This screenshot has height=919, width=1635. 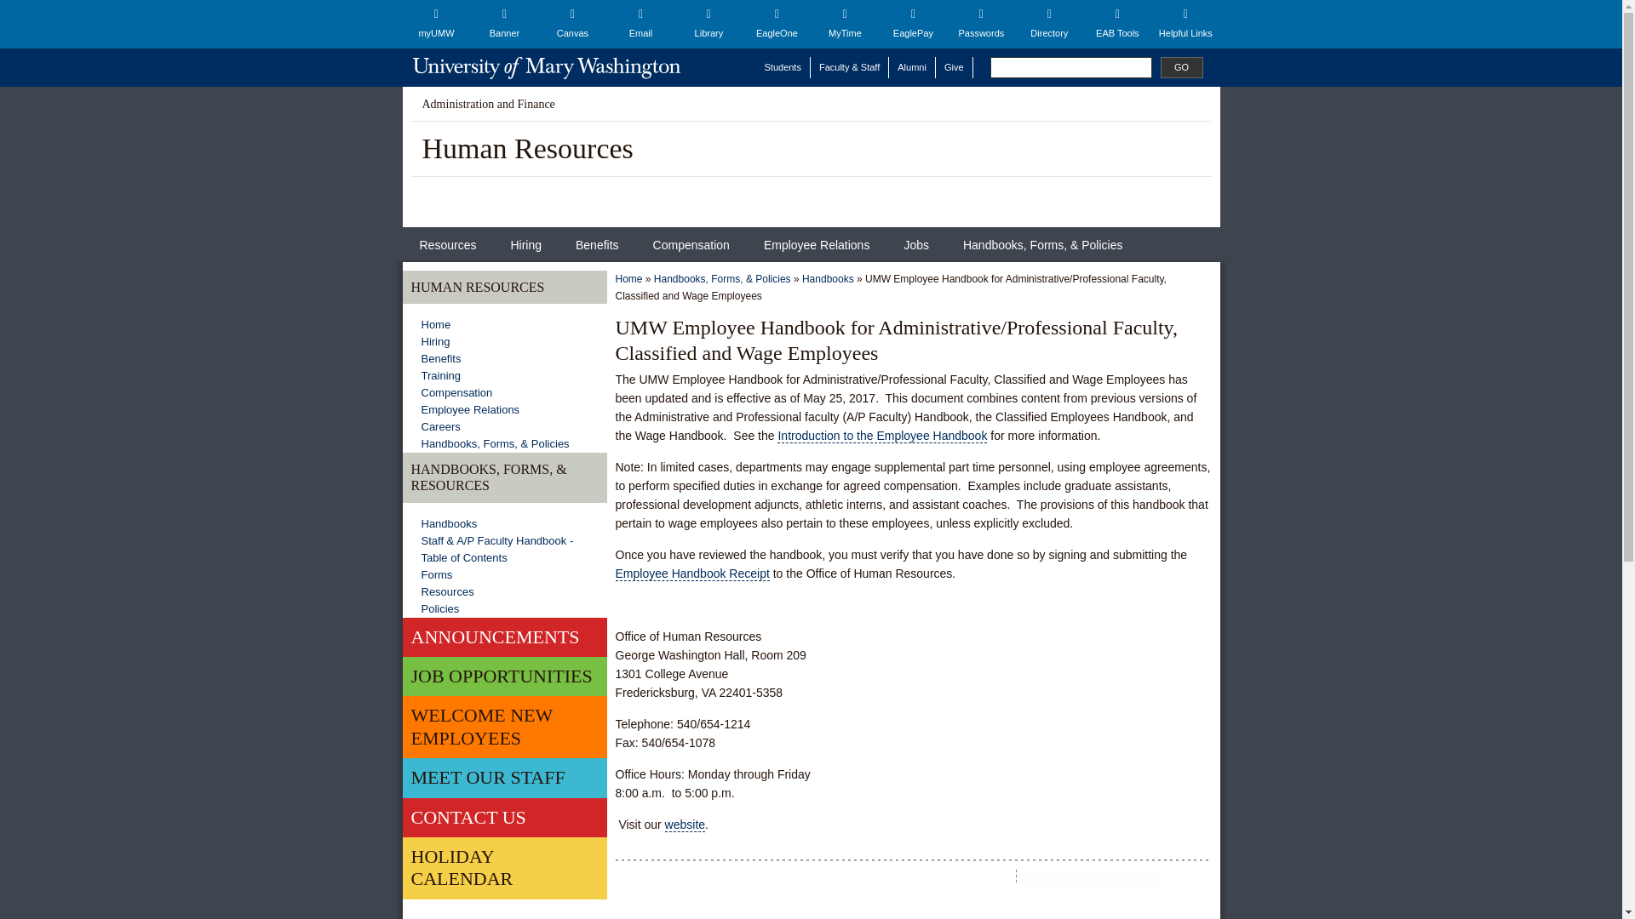 What do you see at coordinates (1116, 24) in the screenshot?
I see `EAB Tools` at bounding box center [1116, 24].